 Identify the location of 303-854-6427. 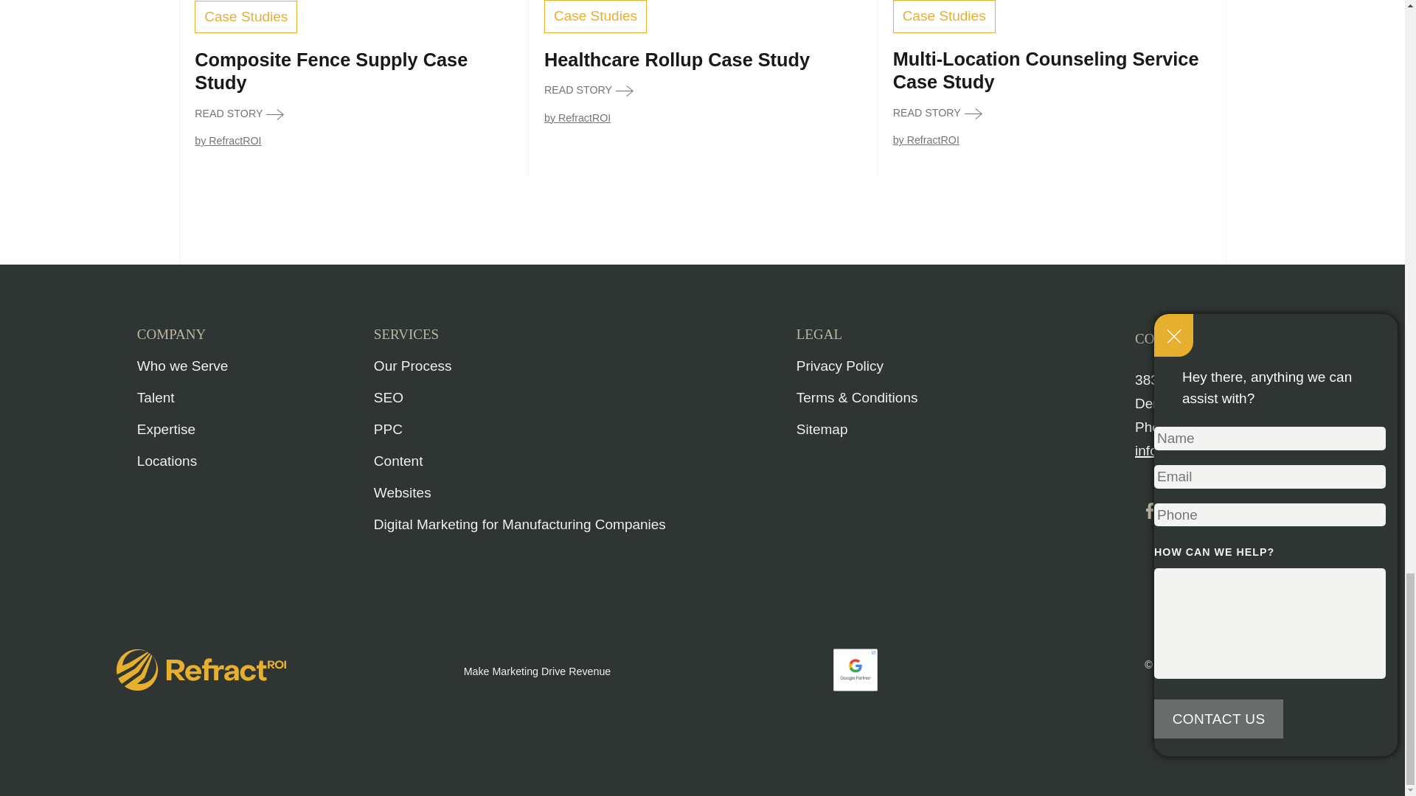
(1227, 427).